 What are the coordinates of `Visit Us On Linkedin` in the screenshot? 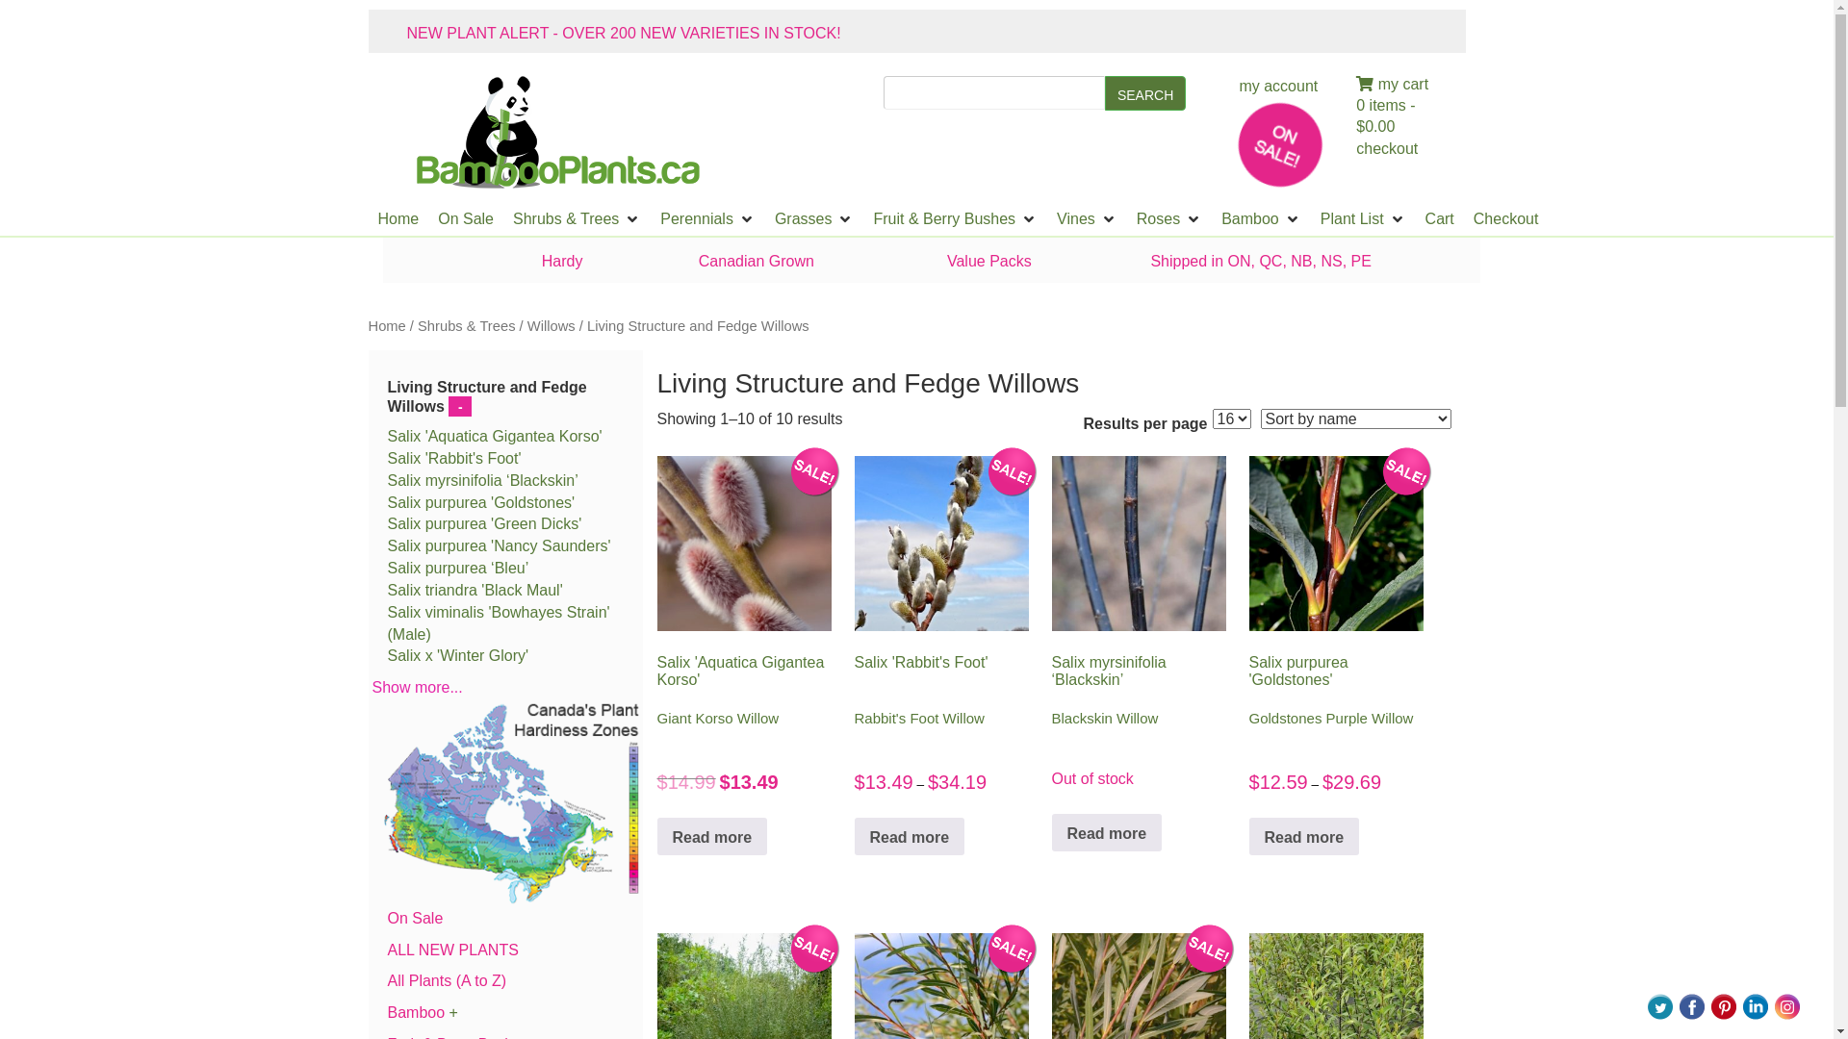 It's located at (1754, 1004).